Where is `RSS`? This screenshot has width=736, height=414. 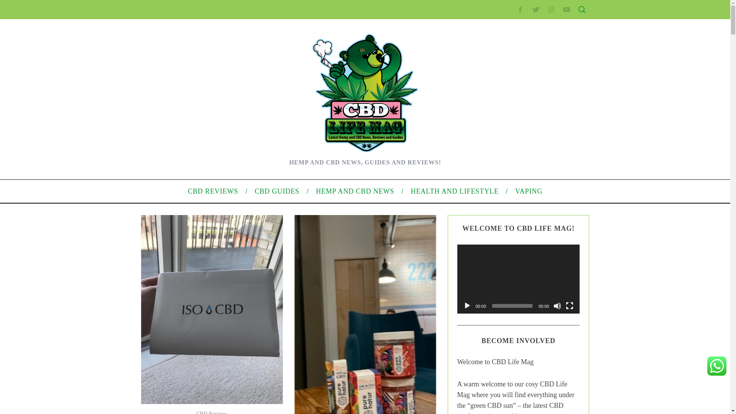 RSS is located at coordinates (494, 310).